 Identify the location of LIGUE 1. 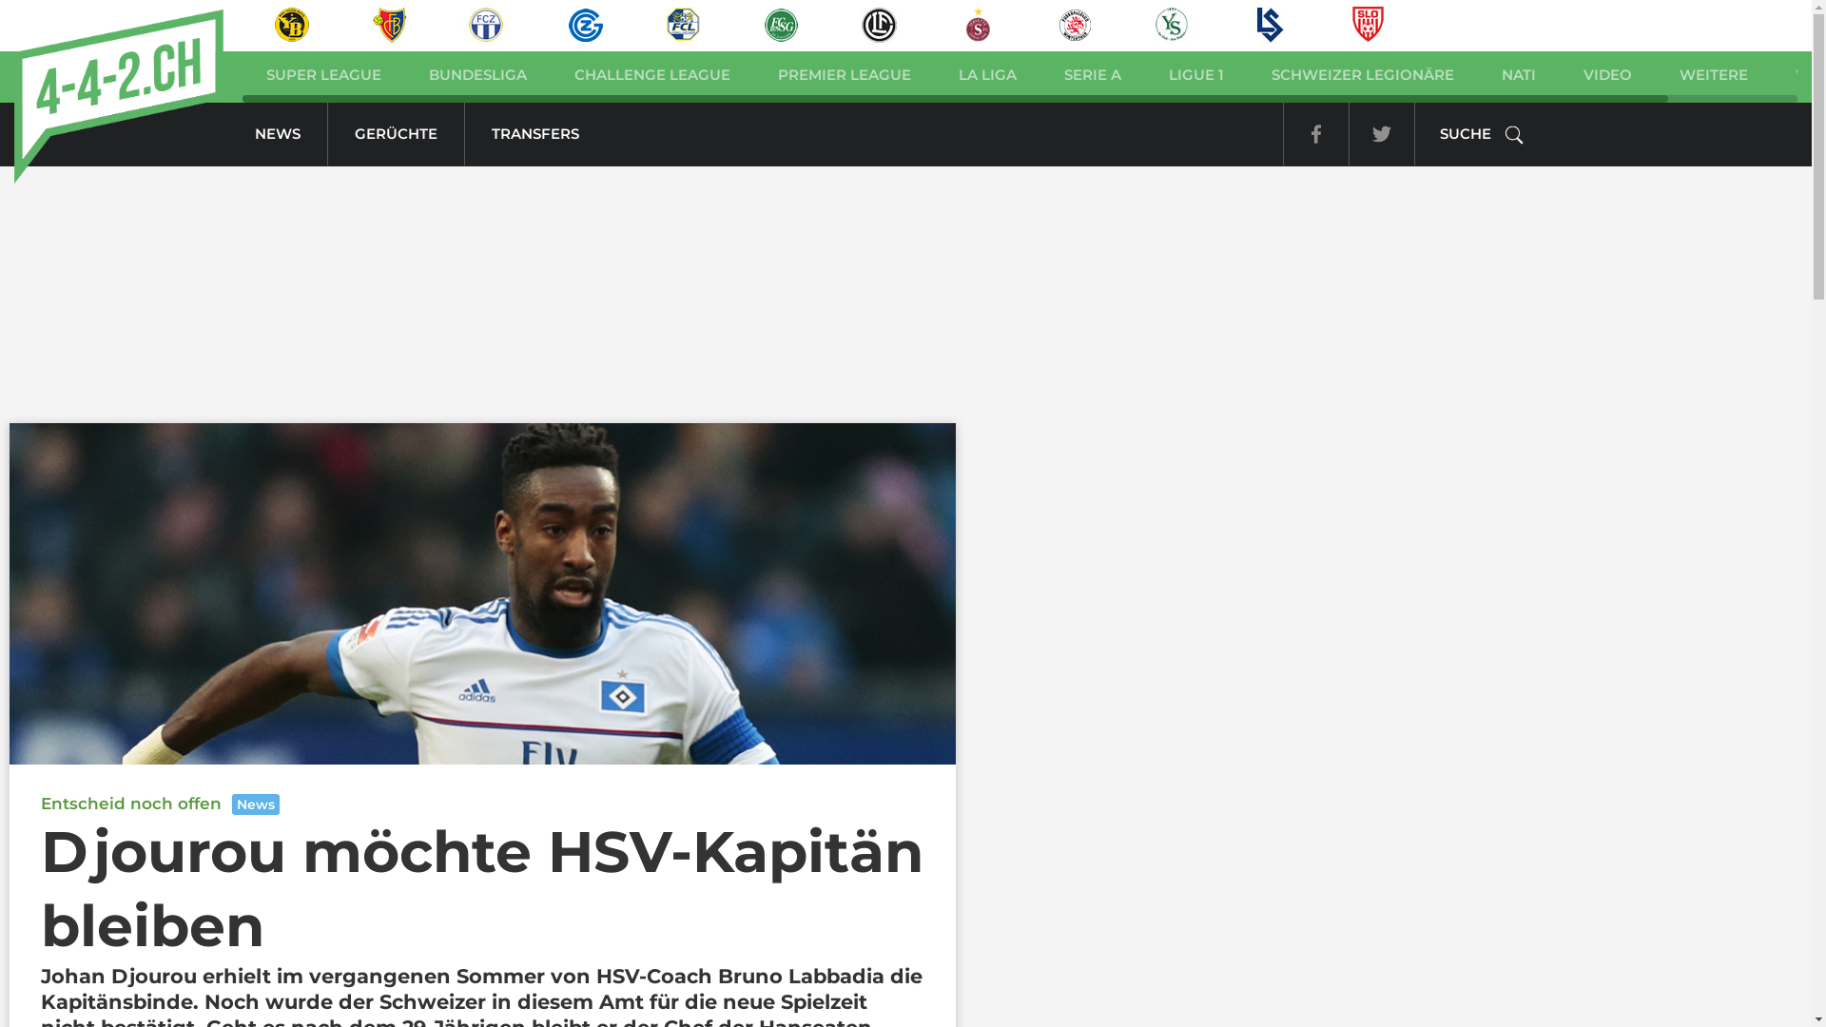
(1196, 73).